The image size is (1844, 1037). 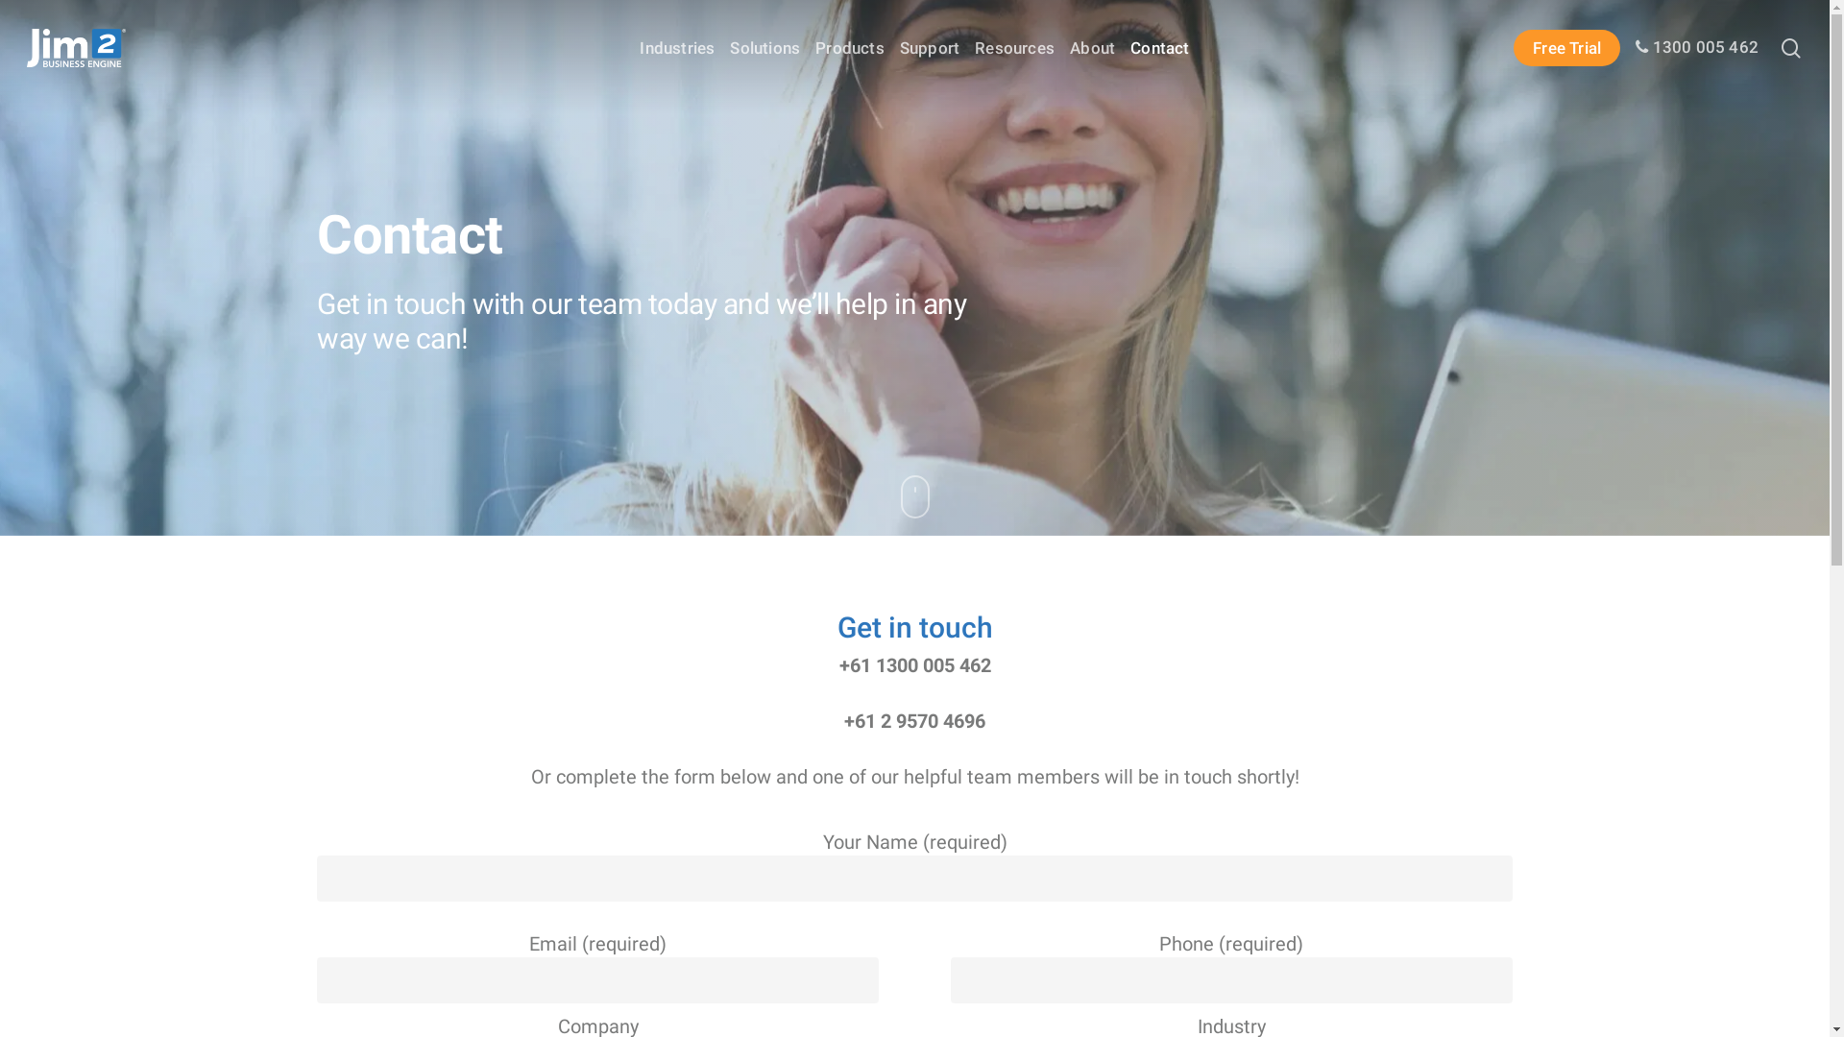 I want to click on 1300 005 462, so click(x=1697, y=48).